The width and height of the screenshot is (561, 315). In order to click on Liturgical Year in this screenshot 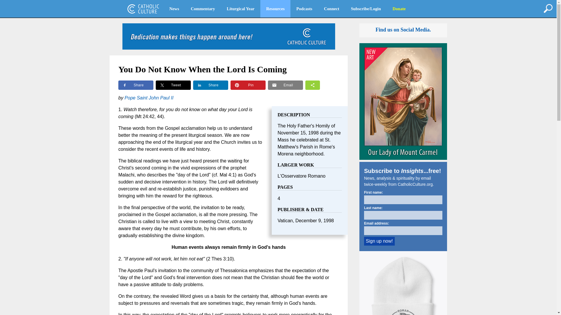, I will do `click(240, 9)`.